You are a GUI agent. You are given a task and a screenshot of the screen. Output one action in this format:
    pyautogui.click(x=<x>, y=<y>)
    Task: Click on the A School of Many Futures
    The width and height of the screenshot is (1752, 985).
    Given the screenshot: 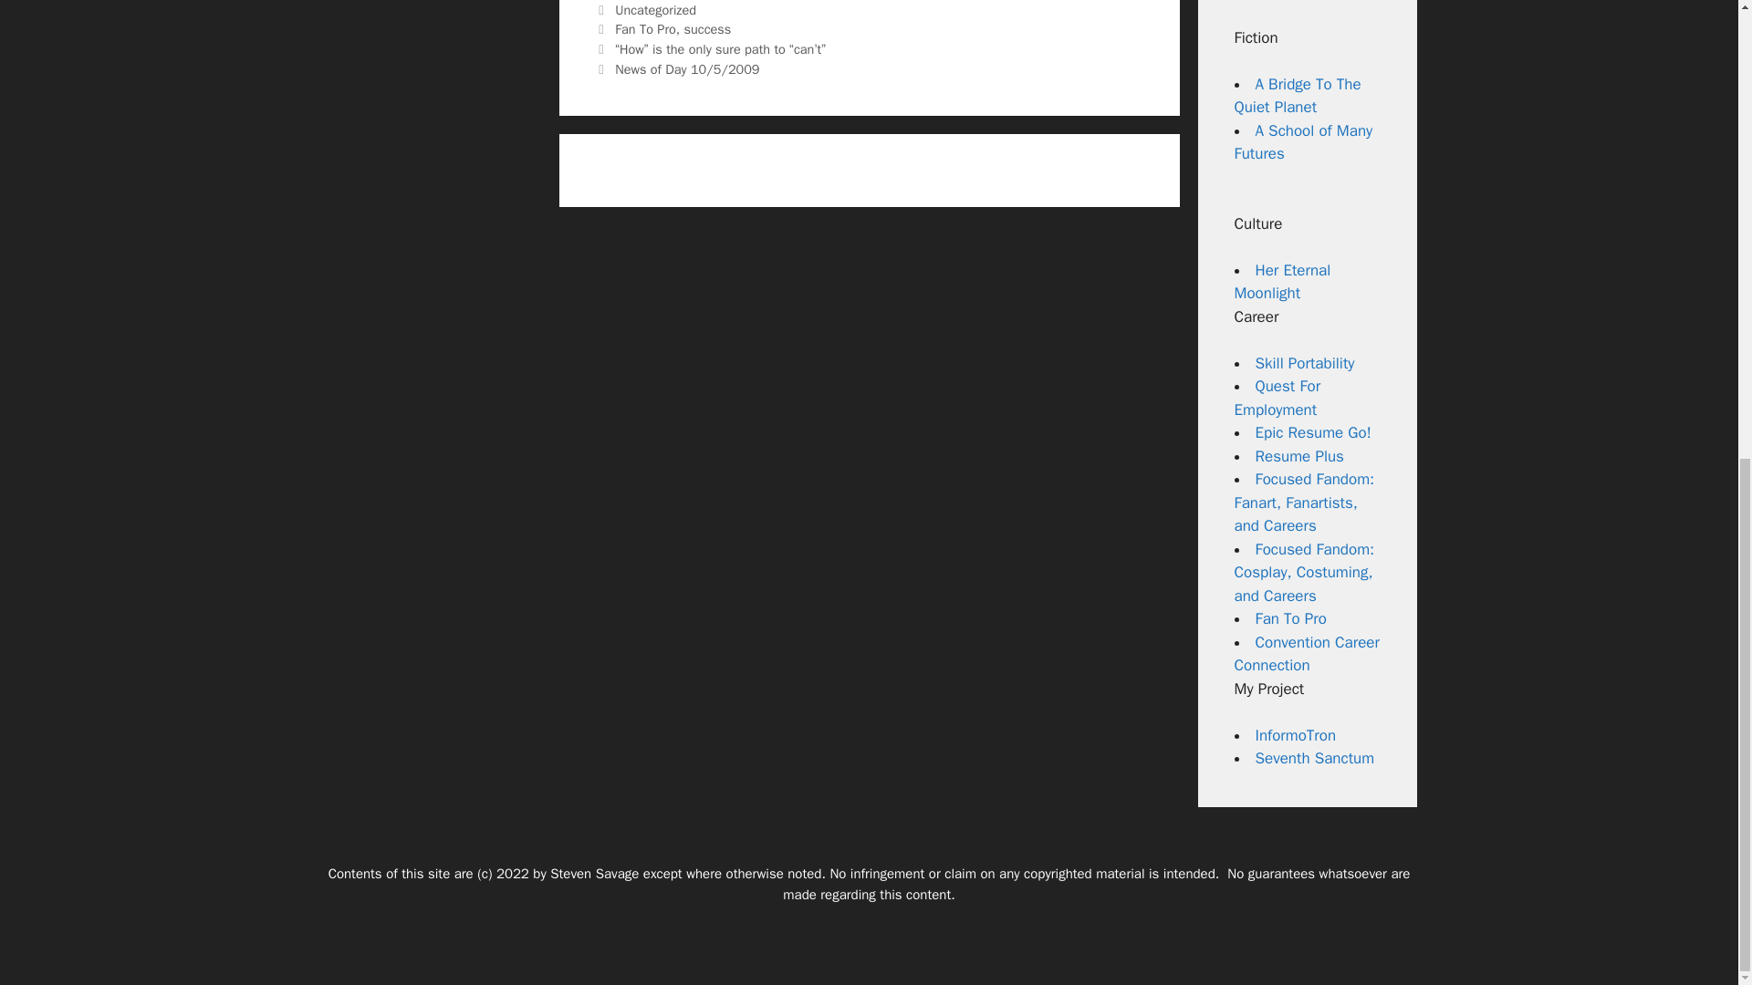 What is the action you would take?
    pyautogui.click(x=1302, y=142)
    